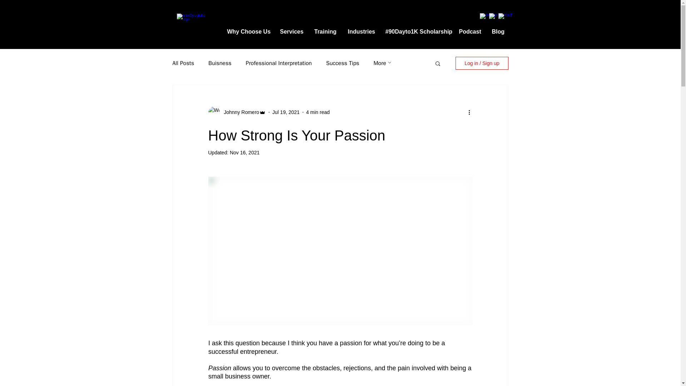 The image size is (686, 386). Describe the element at coordinates (248, 31) in the screenshot. I see `Why Choose Us` at that location.